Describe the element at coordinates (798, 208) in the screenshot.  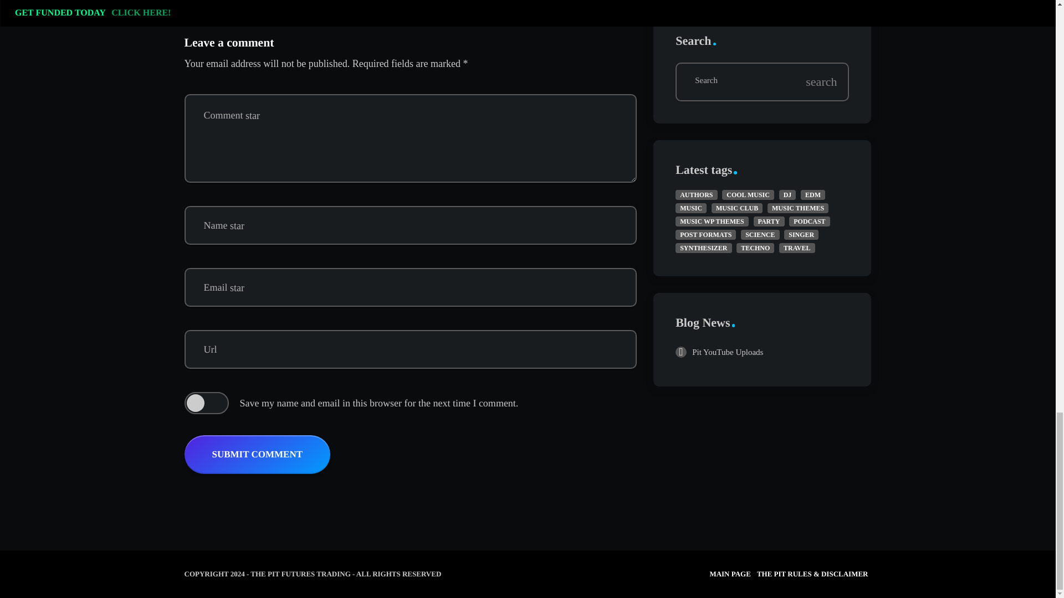
I see `MUSIC THEMES` at that location.